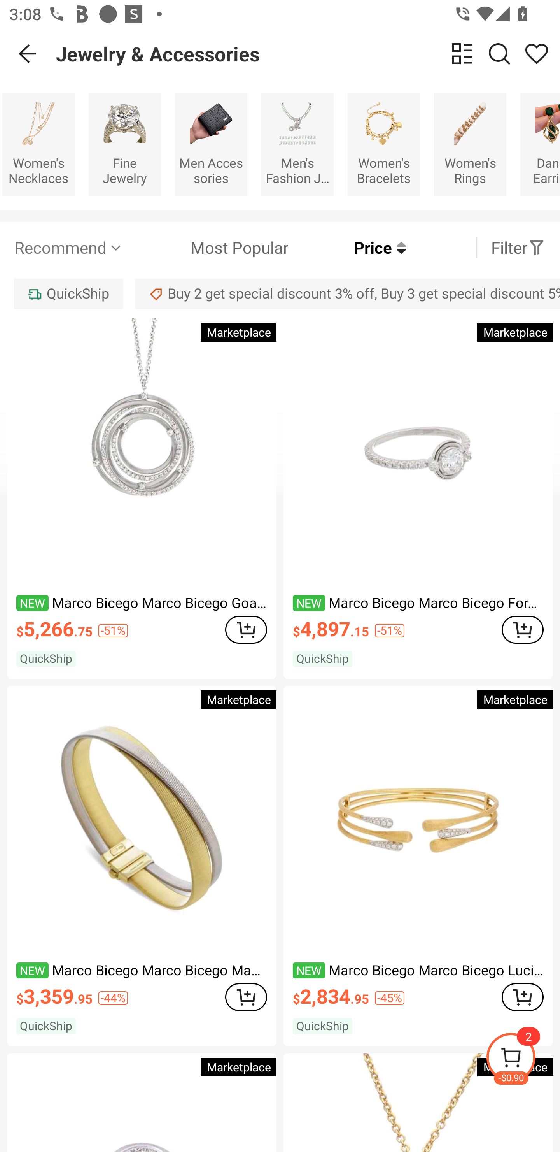 This screenshot has width=560, height=1152. What do you see at coordinates (297, 144) in the screenshot?
I see `Men's Fashion Jewelry` at bounding box center [297, 144].